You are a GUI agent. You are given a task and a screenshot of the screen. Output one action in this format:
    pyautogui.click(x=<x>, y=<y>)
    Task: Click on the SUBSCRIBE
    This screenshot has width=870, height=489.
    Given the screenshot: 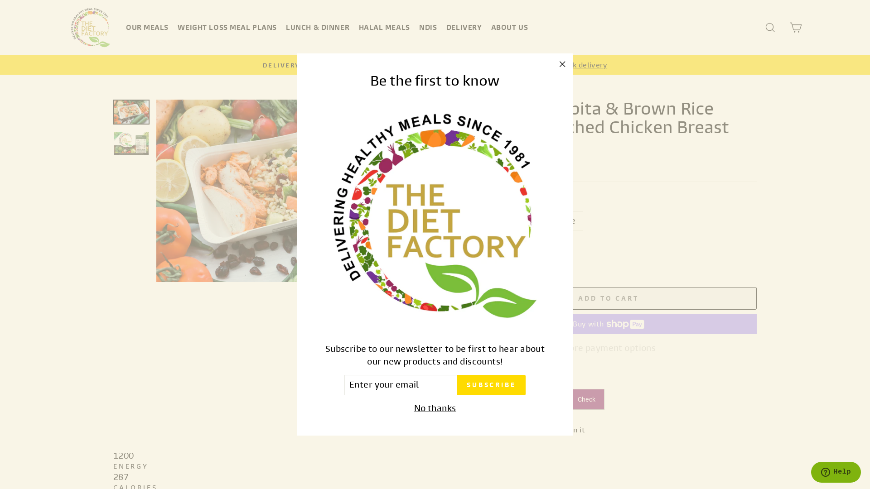 What is the action you would take?
    pyautogui.click(x=491, y=385)
    